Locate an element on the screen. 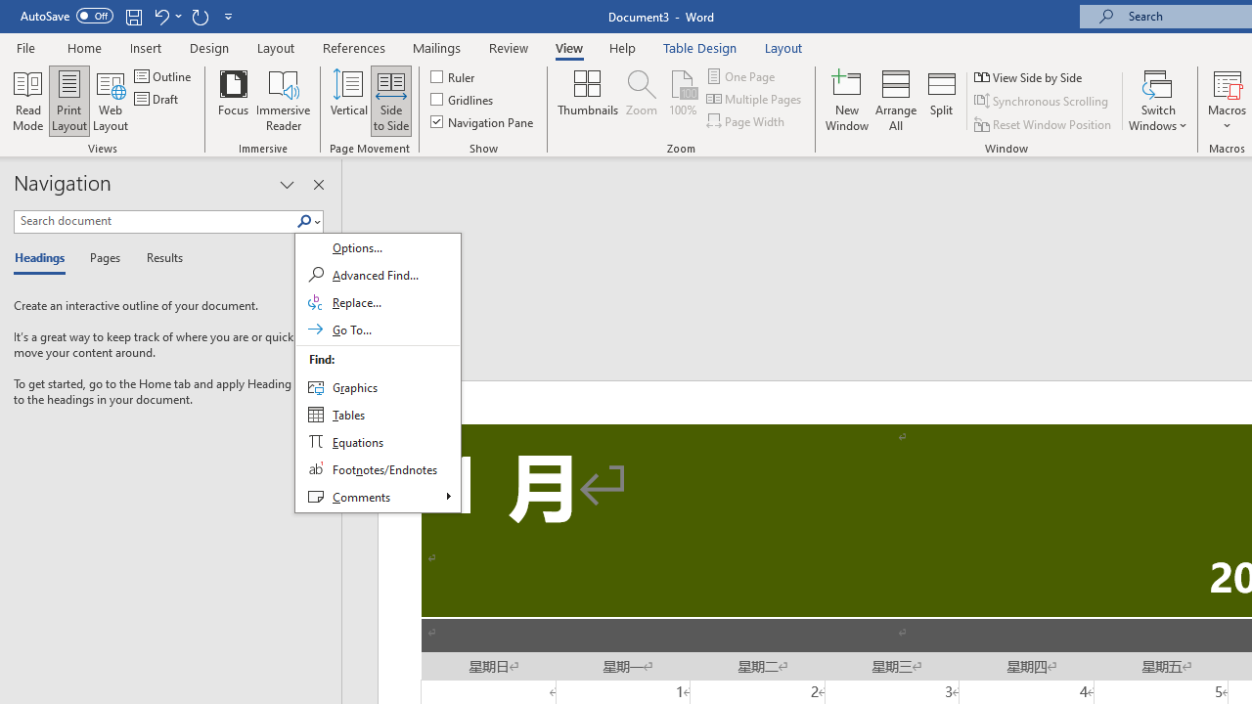  References is located at coordinates (354, 47).